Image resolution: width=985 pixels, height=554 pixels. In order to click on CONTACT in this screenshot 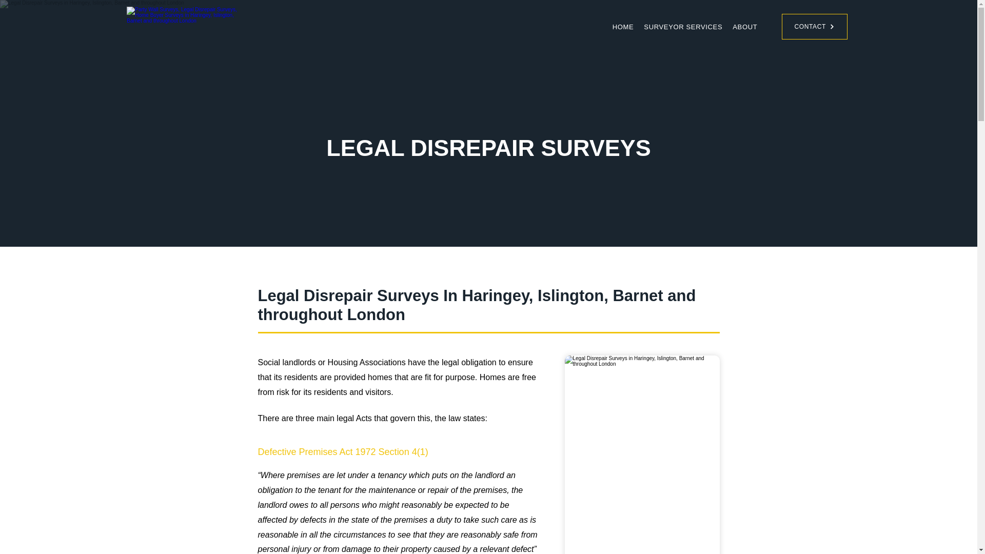, I will do `click(815, 27)`.